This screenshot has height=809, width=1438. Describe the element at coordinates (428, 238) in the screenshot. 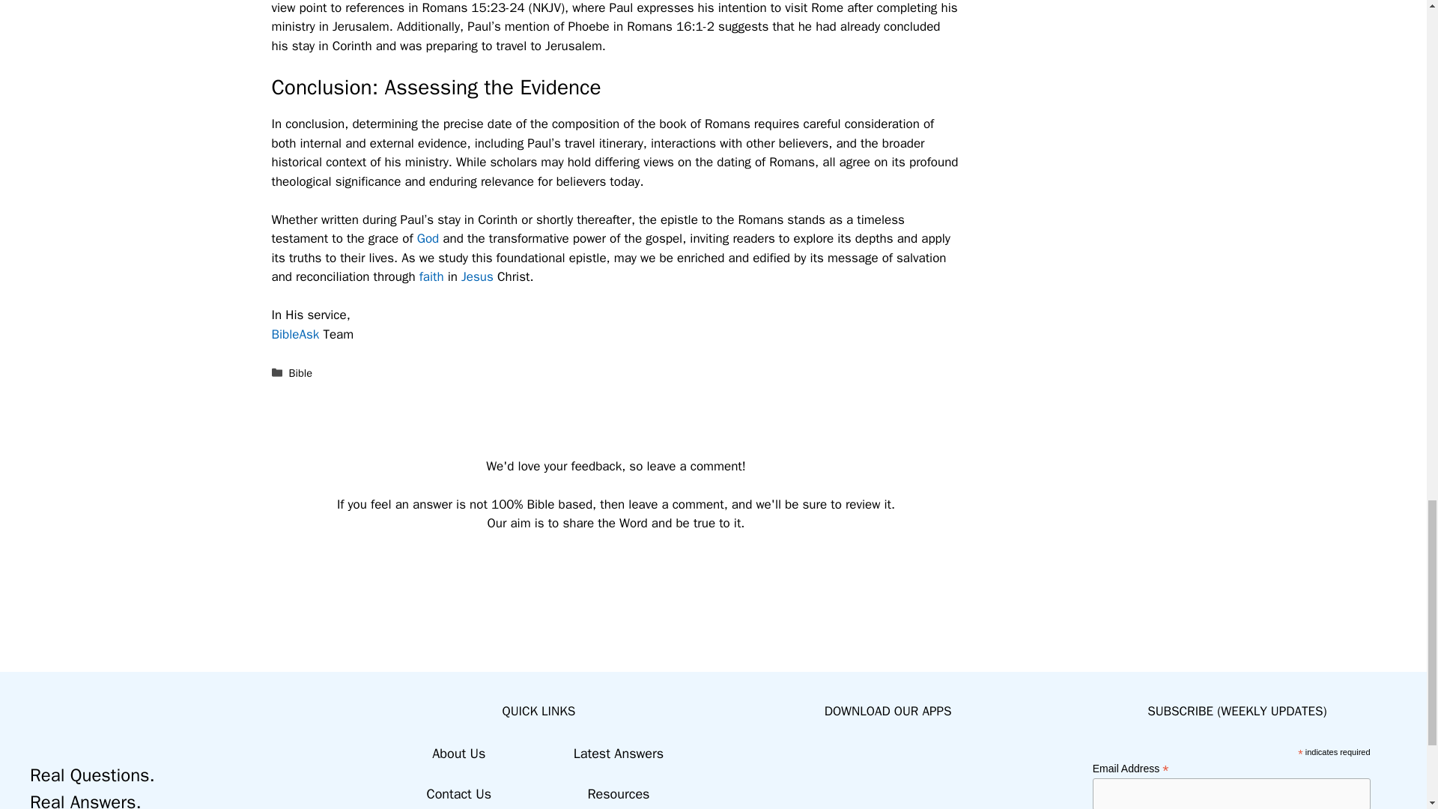

I see `God` at that location.